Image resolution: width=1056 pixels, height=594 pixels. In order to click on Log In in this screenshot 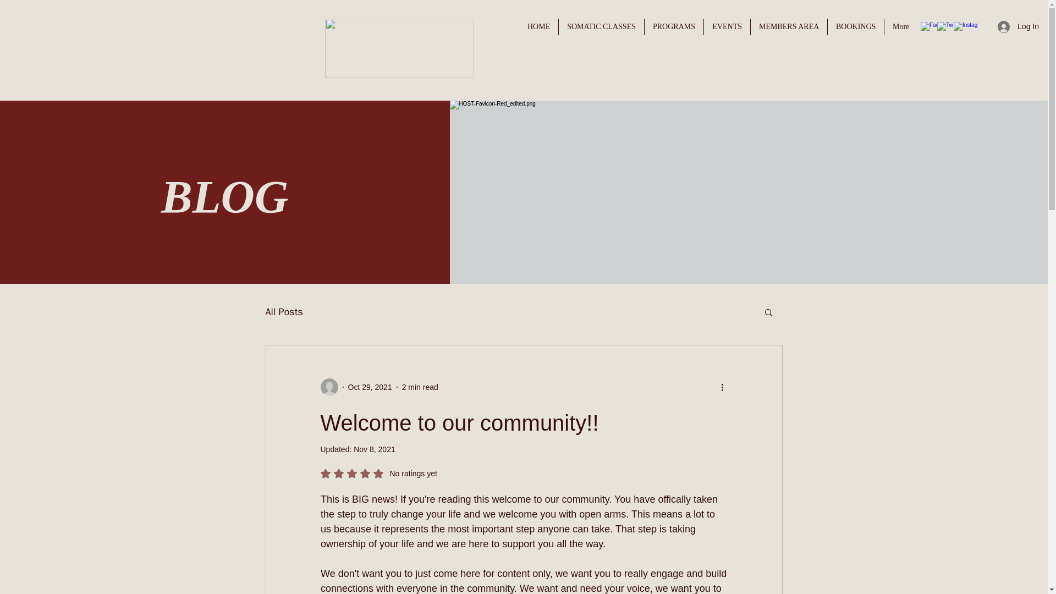, I will do `click(378, 474)`.